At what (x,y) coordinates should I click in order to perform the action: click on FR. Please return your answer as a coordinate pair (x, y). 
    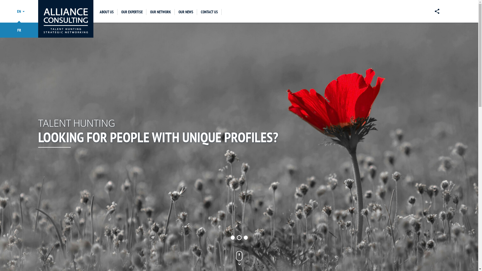
    Looking at the image, I should click on (19, 30).